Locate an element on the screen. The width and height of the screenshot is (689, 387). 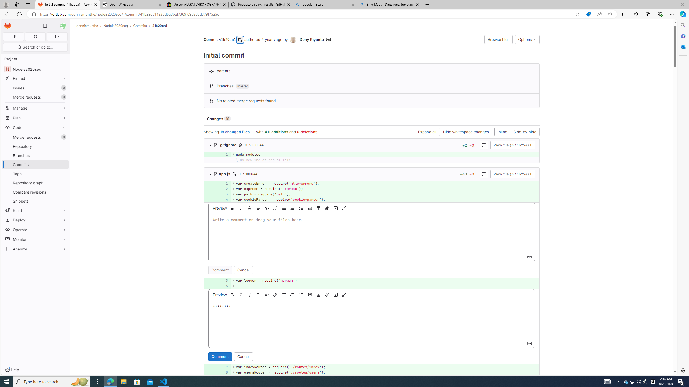
Add a comment to this line  is located at coordinates (210, 372).